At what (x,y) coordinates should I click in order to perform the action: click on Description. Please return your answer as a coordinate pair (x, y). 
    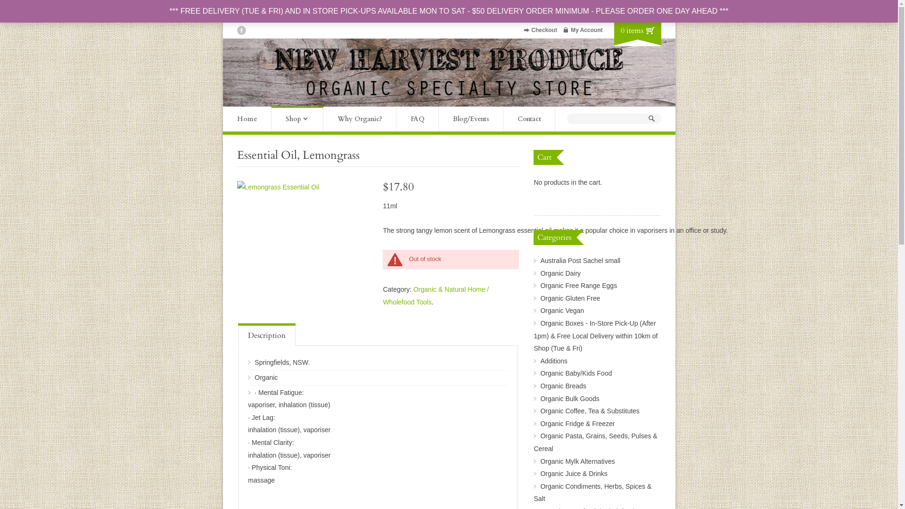
    Looking at the image, I should click on (267, 336).